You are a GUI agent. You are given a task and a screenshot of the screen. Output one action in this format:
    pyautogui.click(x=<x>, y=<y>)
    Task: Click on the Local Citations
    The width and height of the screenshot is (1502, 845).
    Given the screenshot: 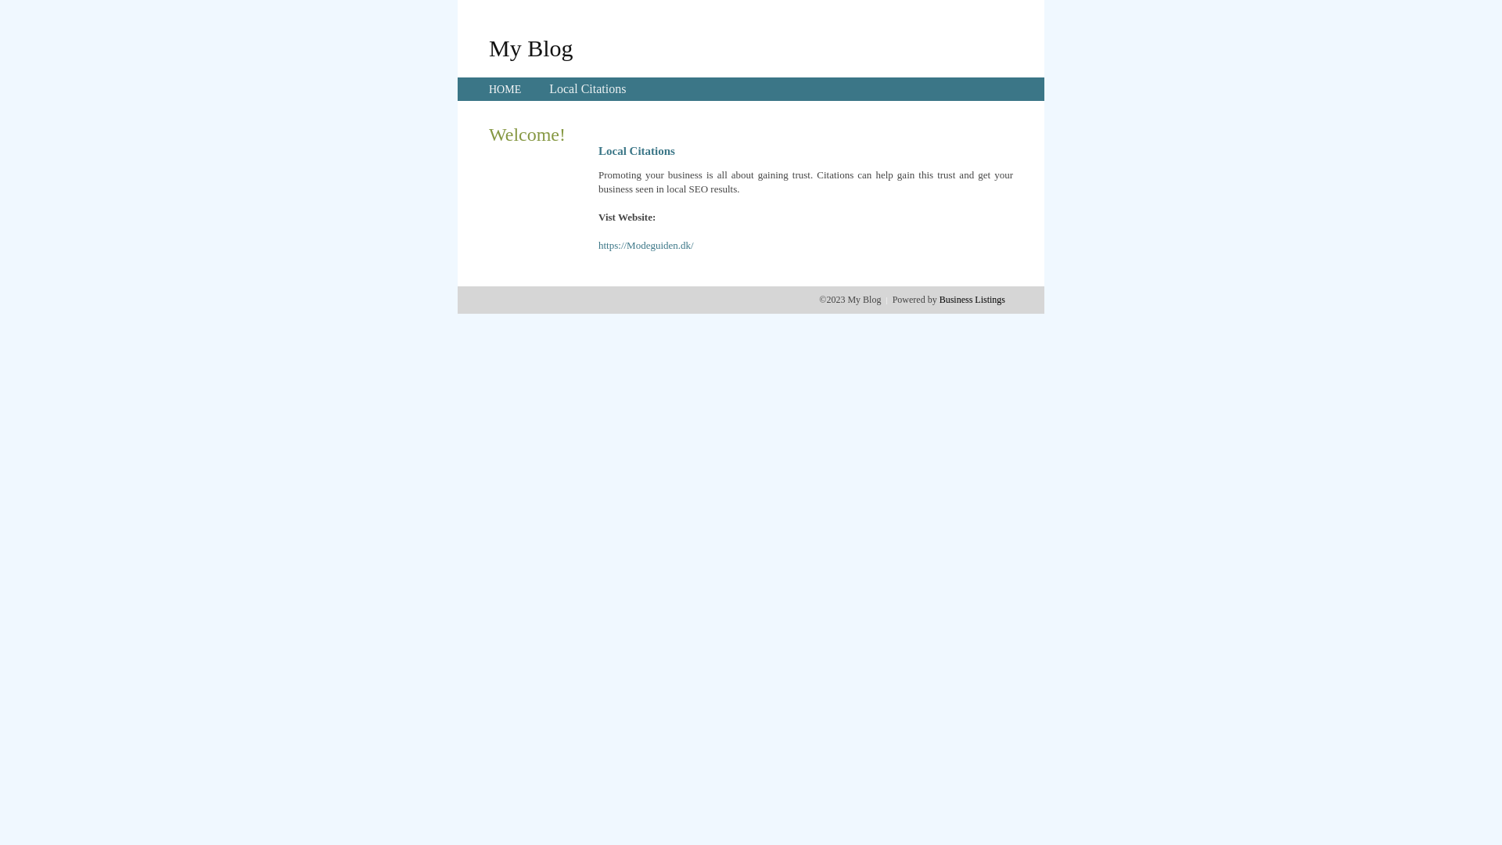 What is the action you would take?
    pyautogui.click(x=588, y=89)
    